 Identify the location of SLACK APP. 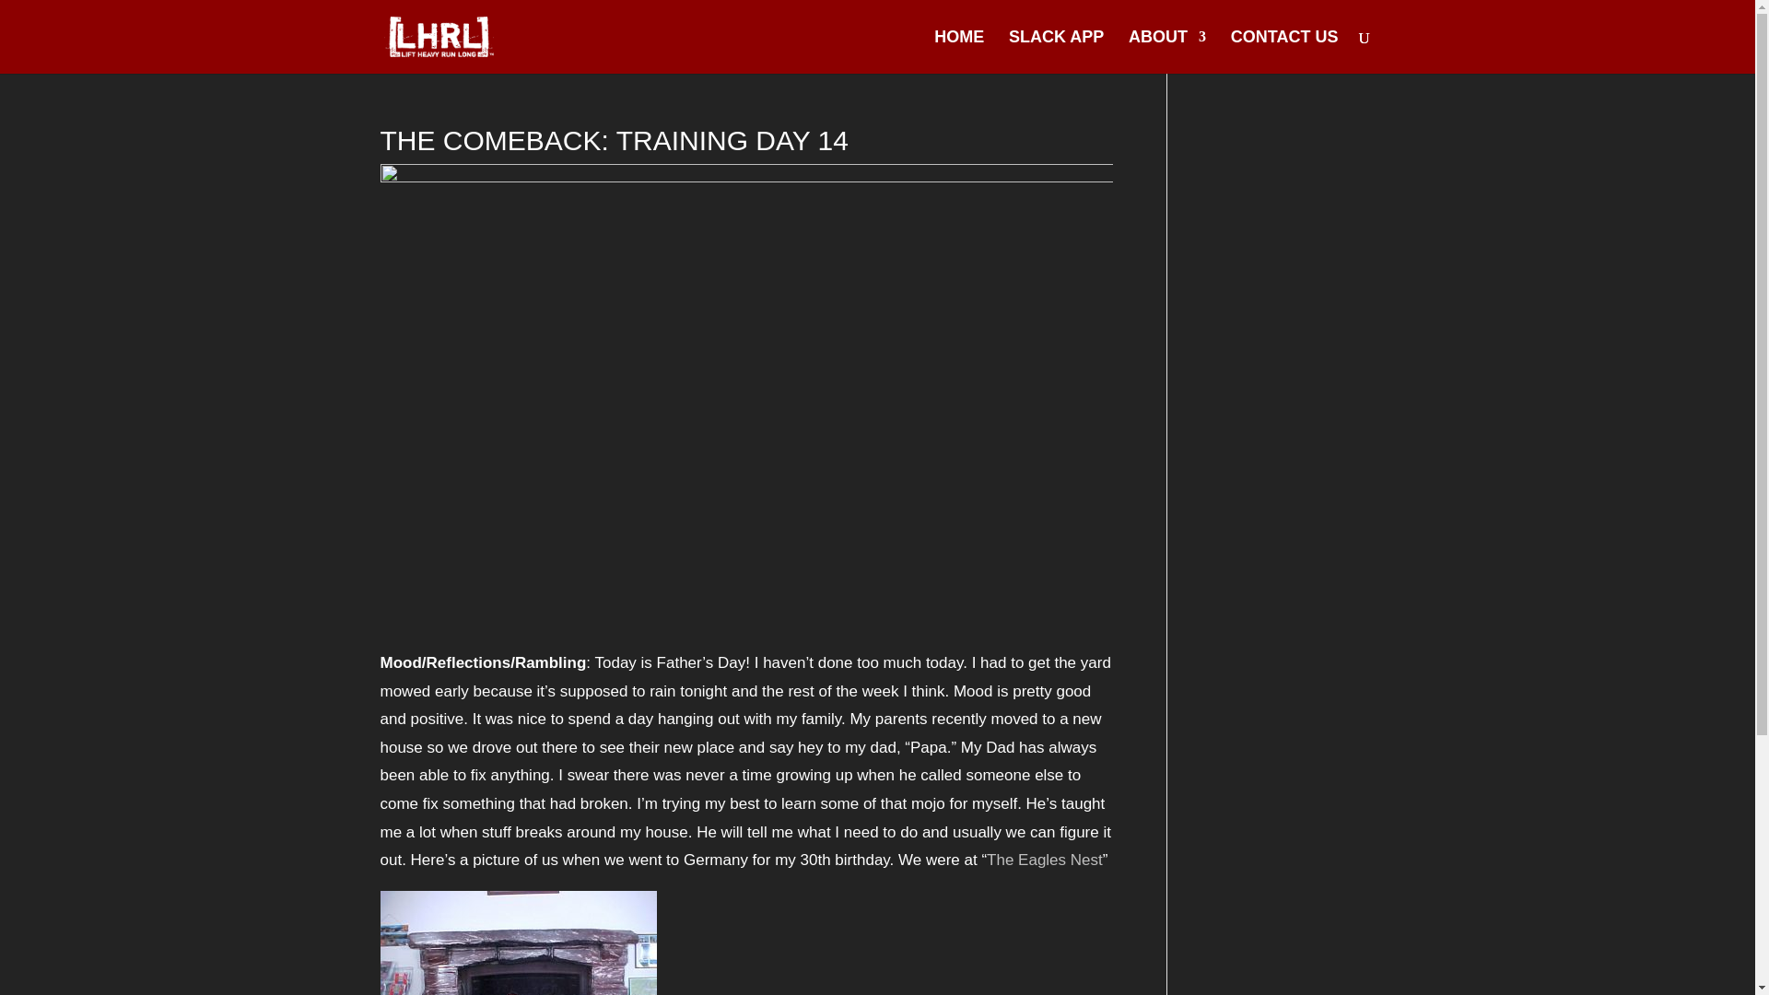
(1056, 52).